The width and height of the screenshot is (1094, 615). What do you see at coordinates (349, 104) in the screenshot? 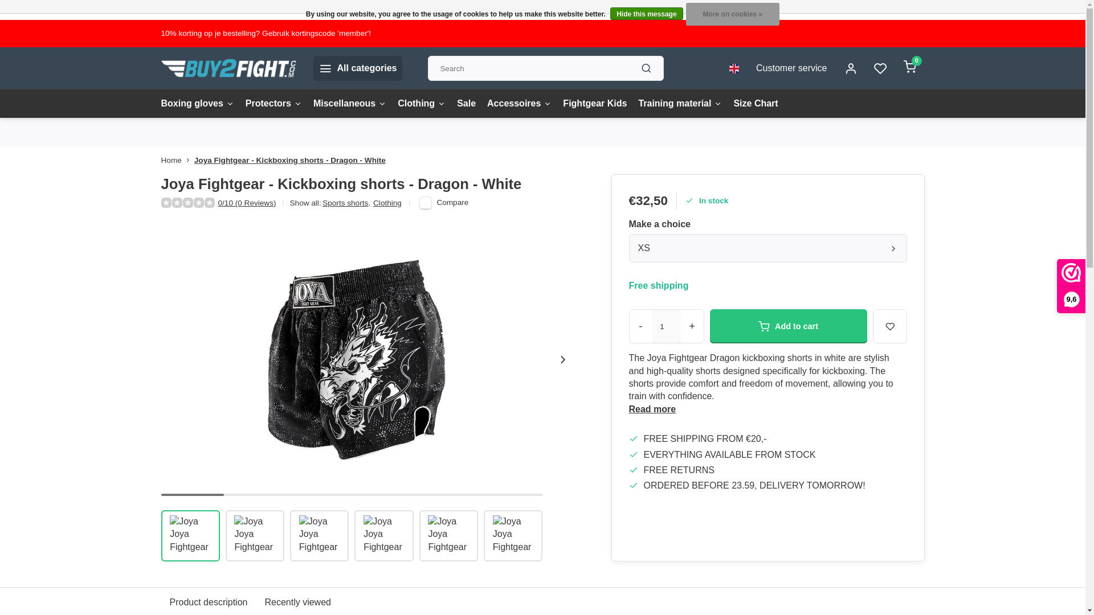
I see `Miscellaneous` at bounding box center [349, 104].